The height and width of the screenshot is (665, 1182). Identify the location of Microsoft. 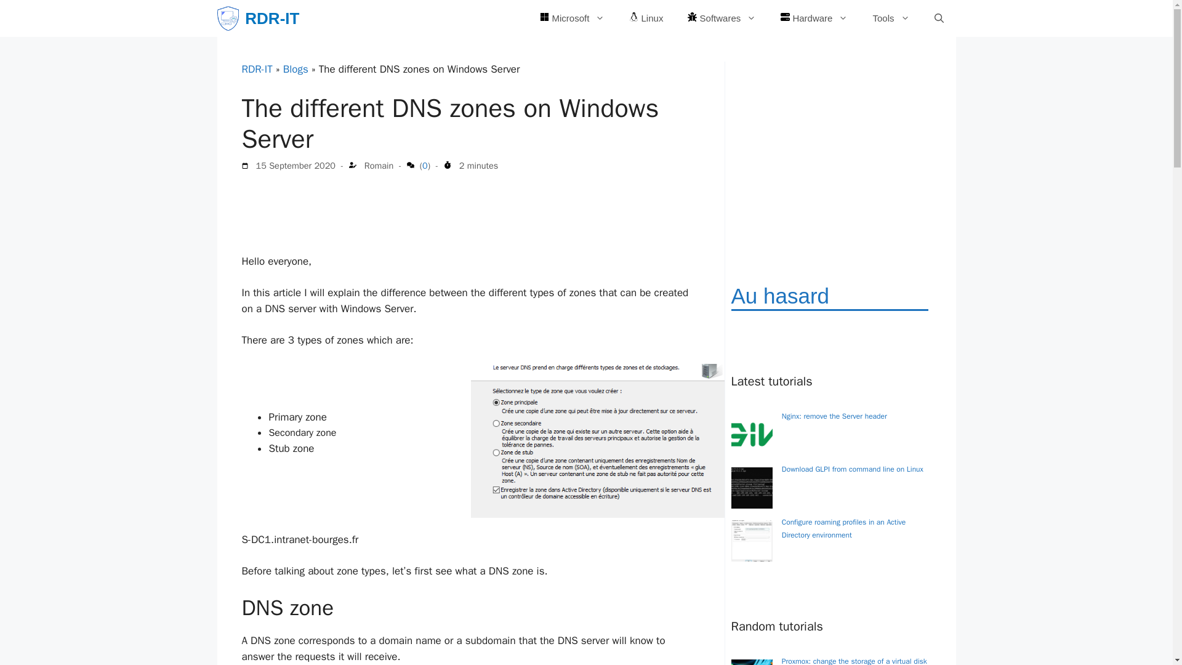
(572, 18).